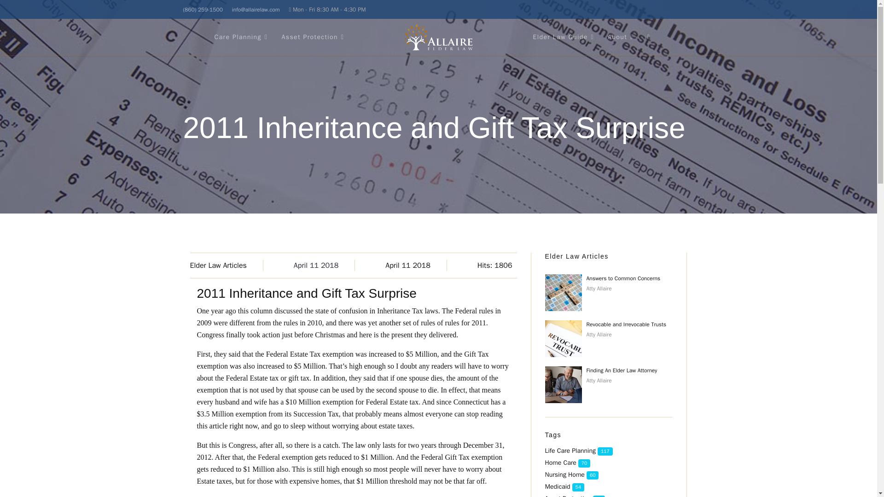  What do you see at coordinates (218, 266) in the screenshot?
I see `Elder Law Articles` at bounding box center [218, 266].